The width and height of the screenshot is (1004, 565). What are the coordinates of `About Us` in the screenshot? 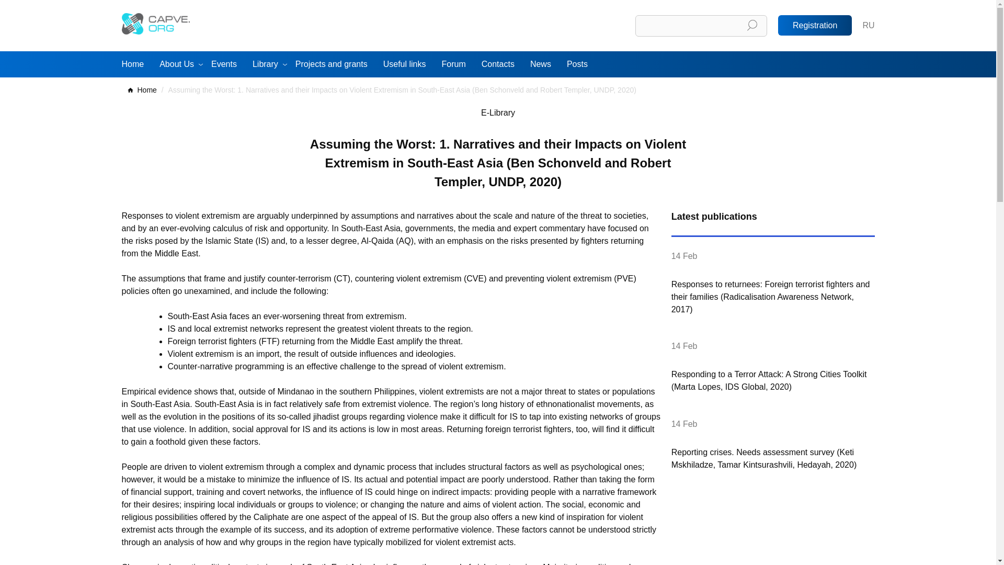 It's located at (180, 64).